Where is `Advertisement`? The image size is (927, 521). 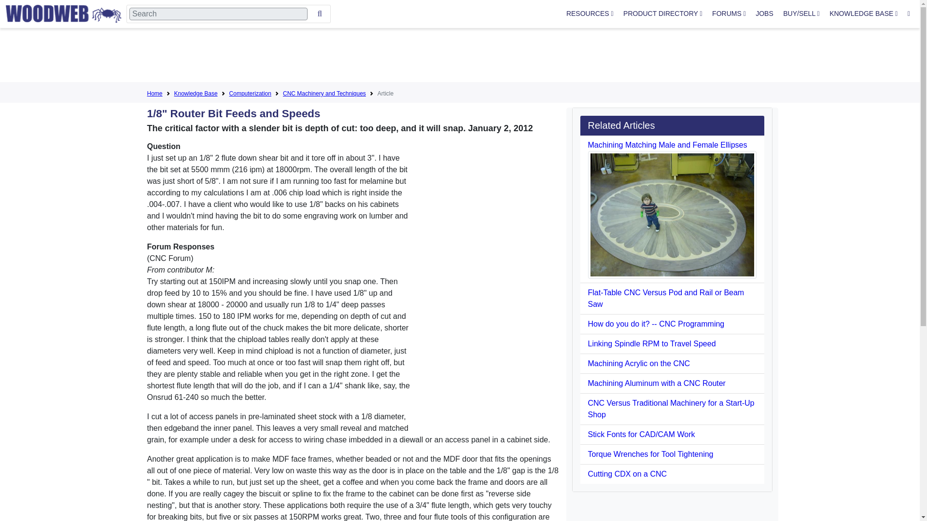
Advertisement is located at coordinates (459, 57).